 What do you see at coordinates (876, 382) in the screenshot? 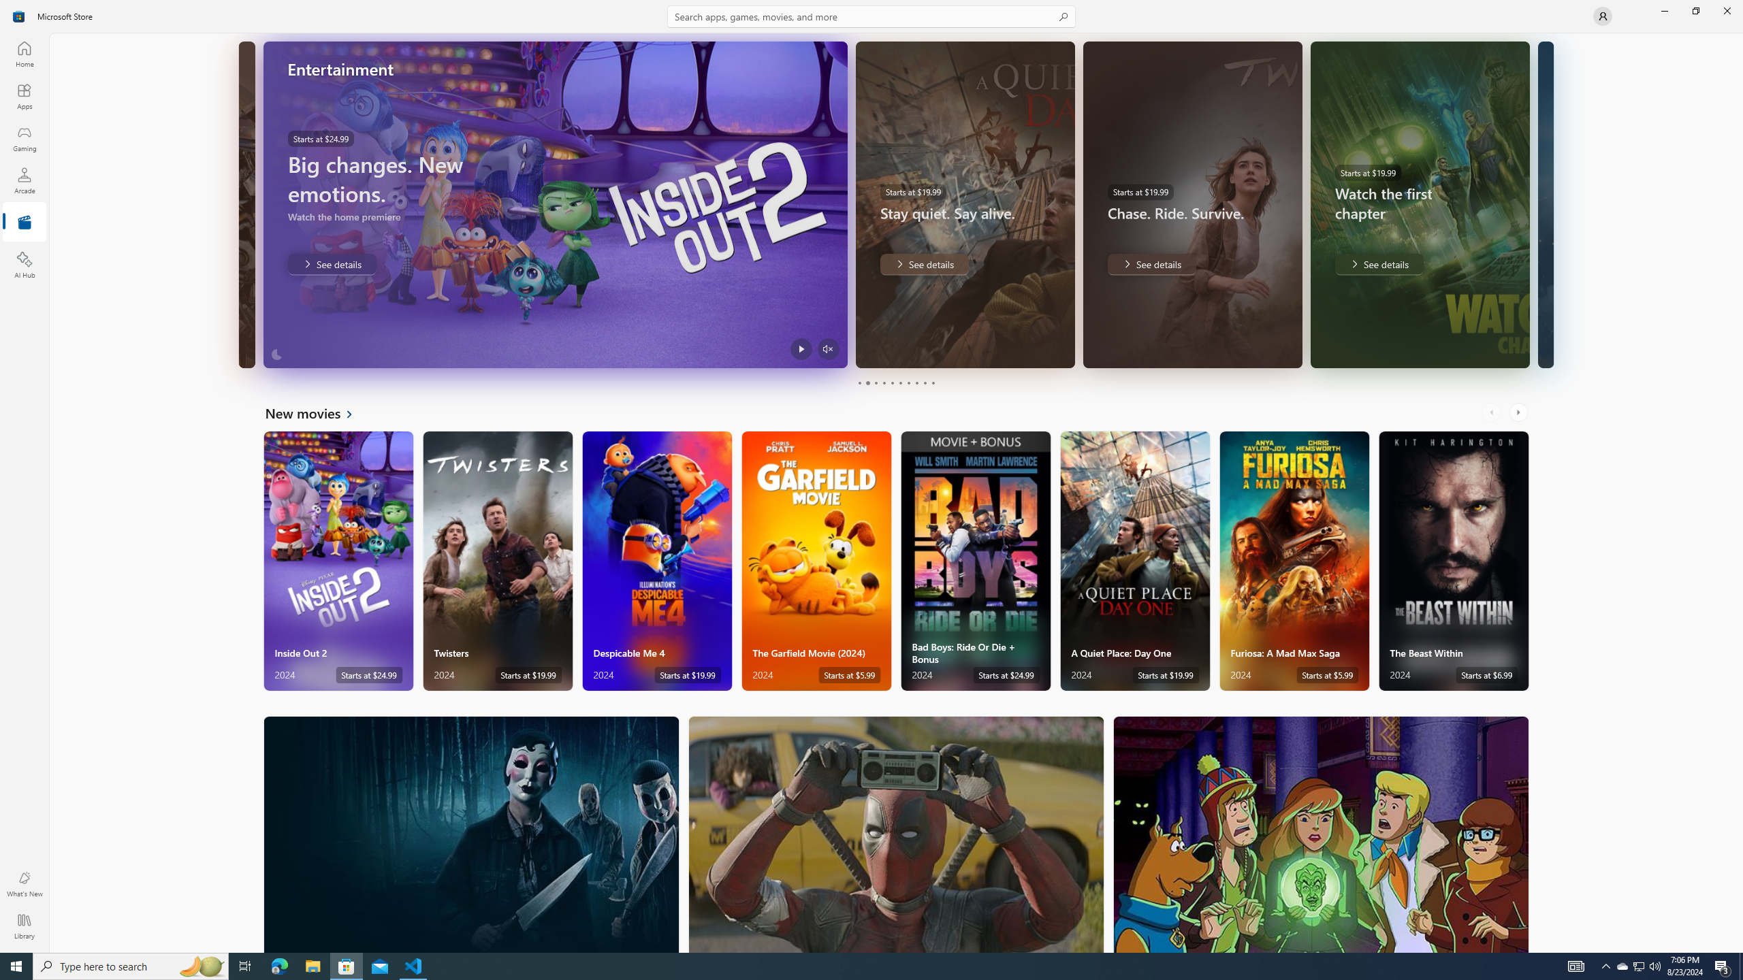
I see `Page 3` at bounding box center [876, 382].